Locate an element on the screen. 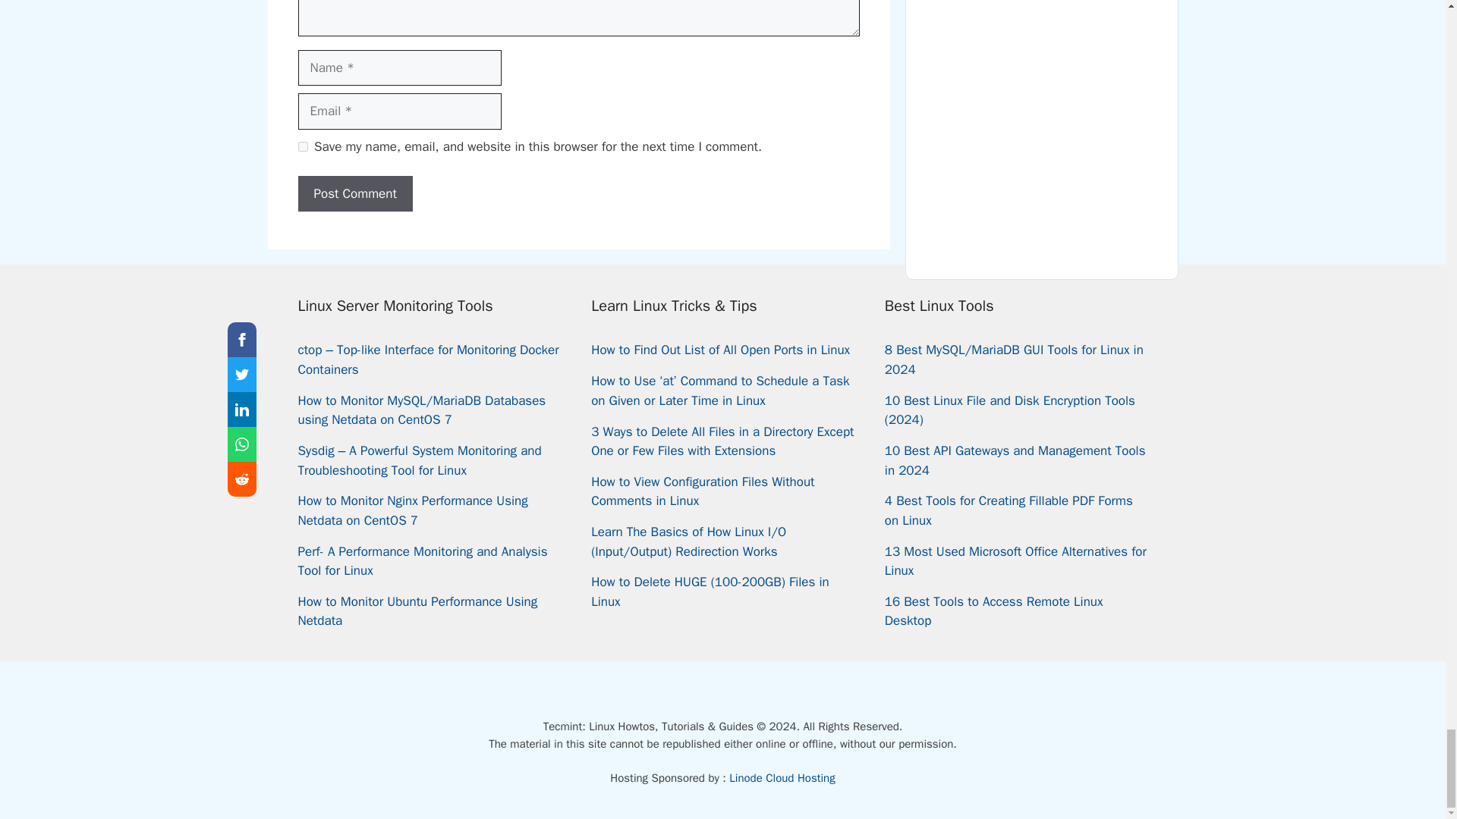  Post Comment is located at coordinates (354, 194).